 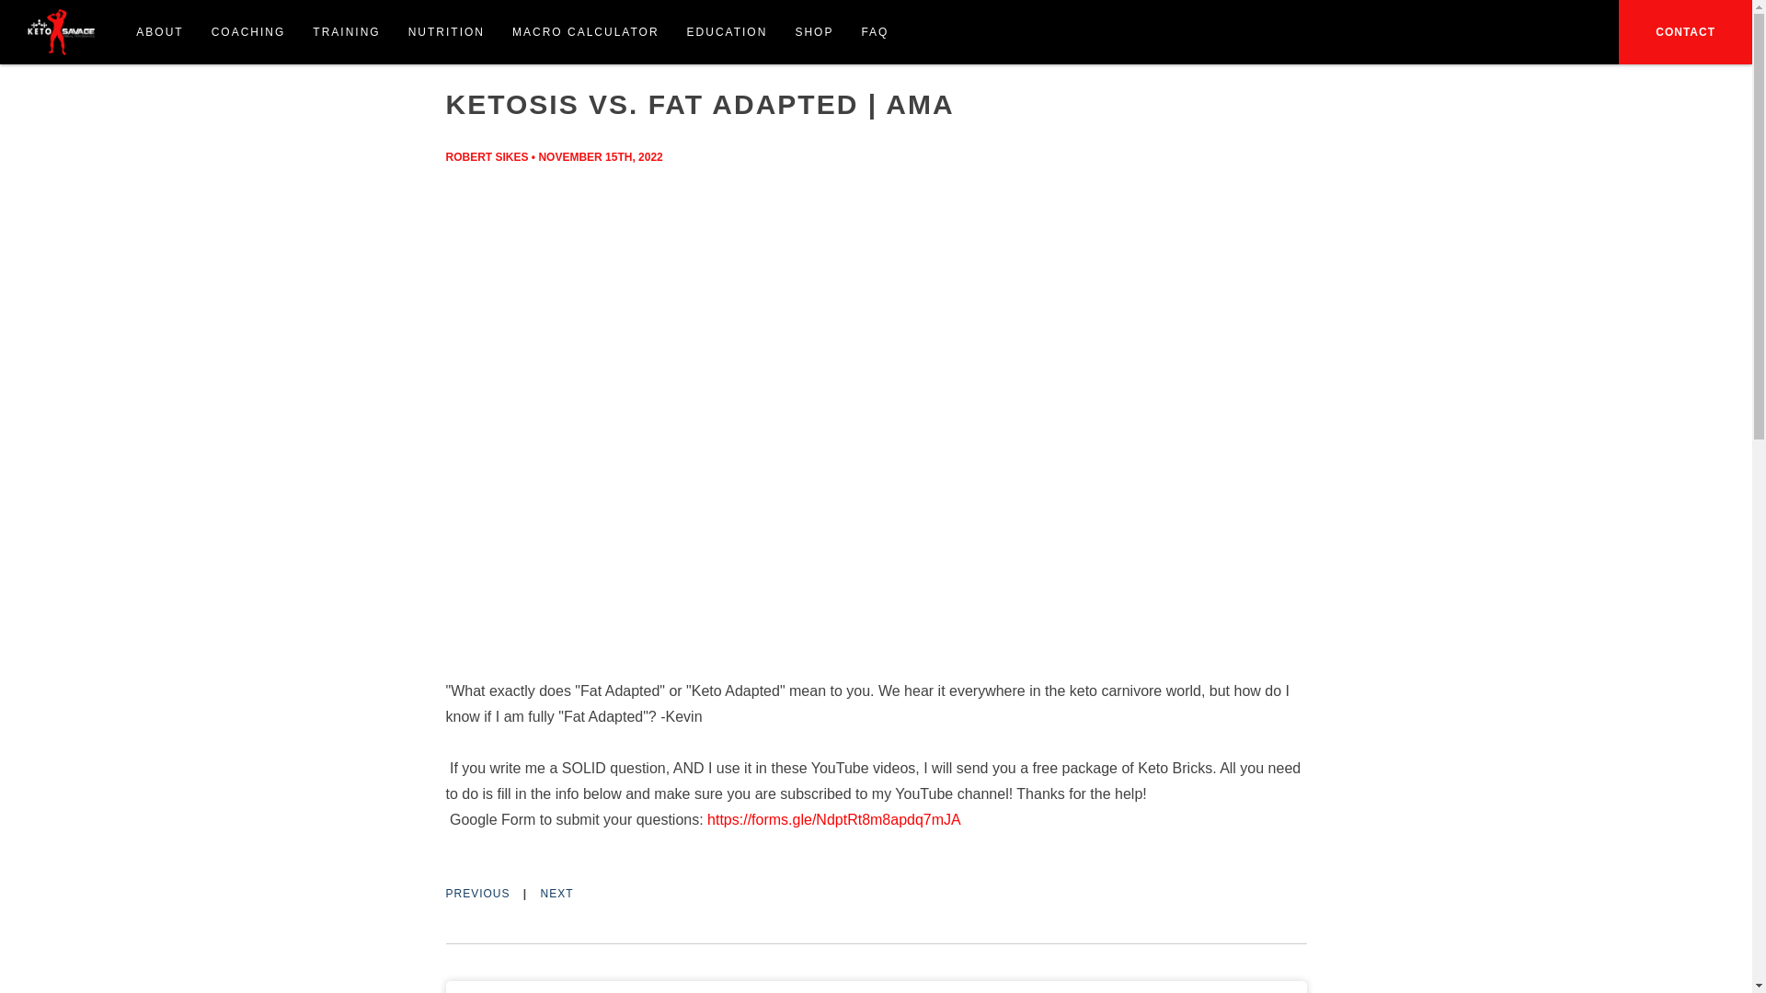 I want to click on MACRO CALCULATOR, so click(x=585, y=32).